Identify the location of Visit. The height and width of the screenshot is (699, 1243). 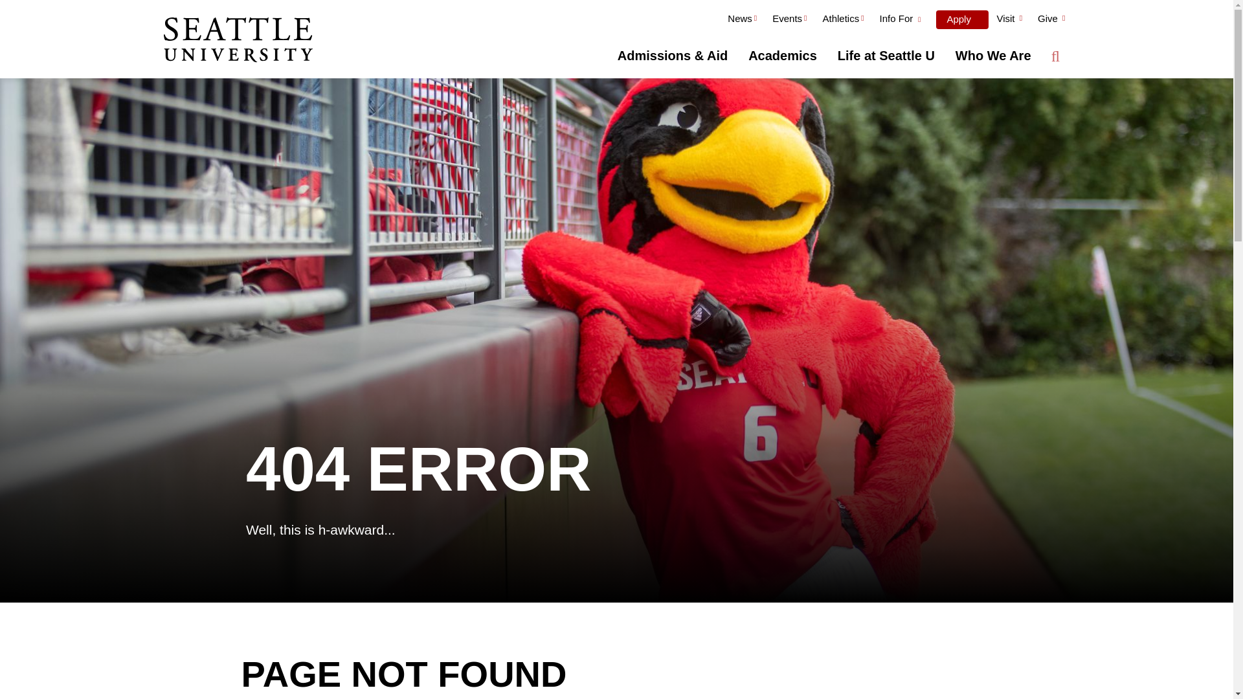
(1009, 20).